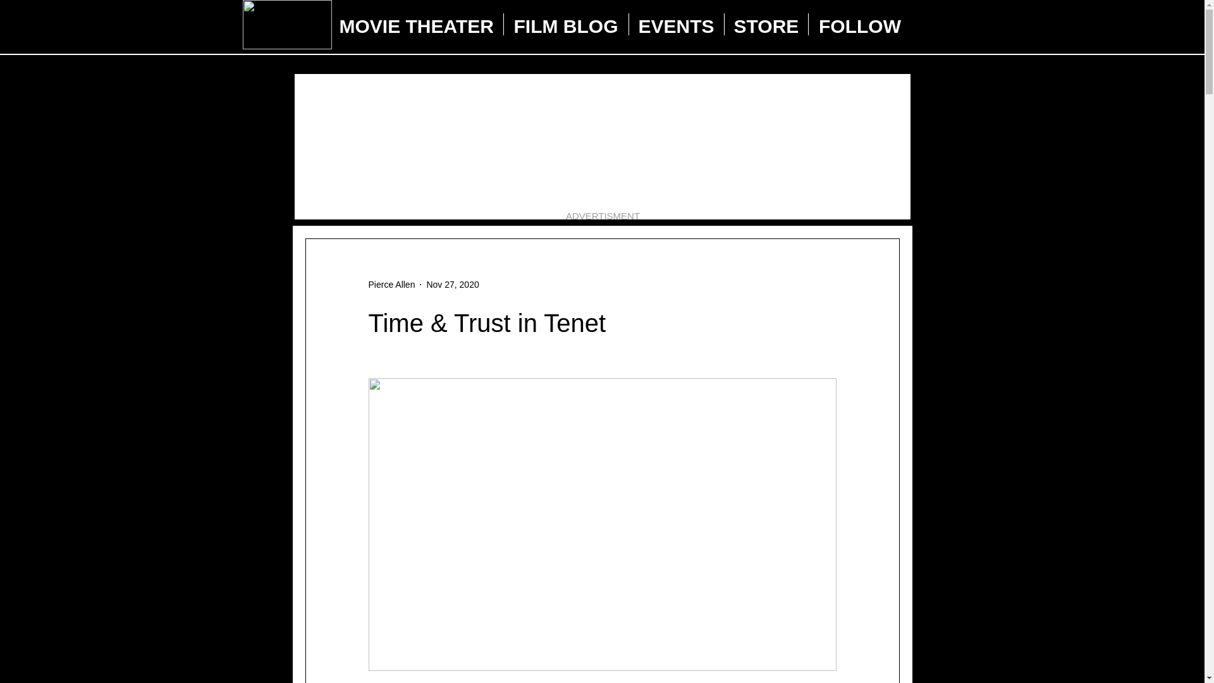 The width and height of the screenshot is (1214, 683). I want to click on EVENTS, so click(676, 24).